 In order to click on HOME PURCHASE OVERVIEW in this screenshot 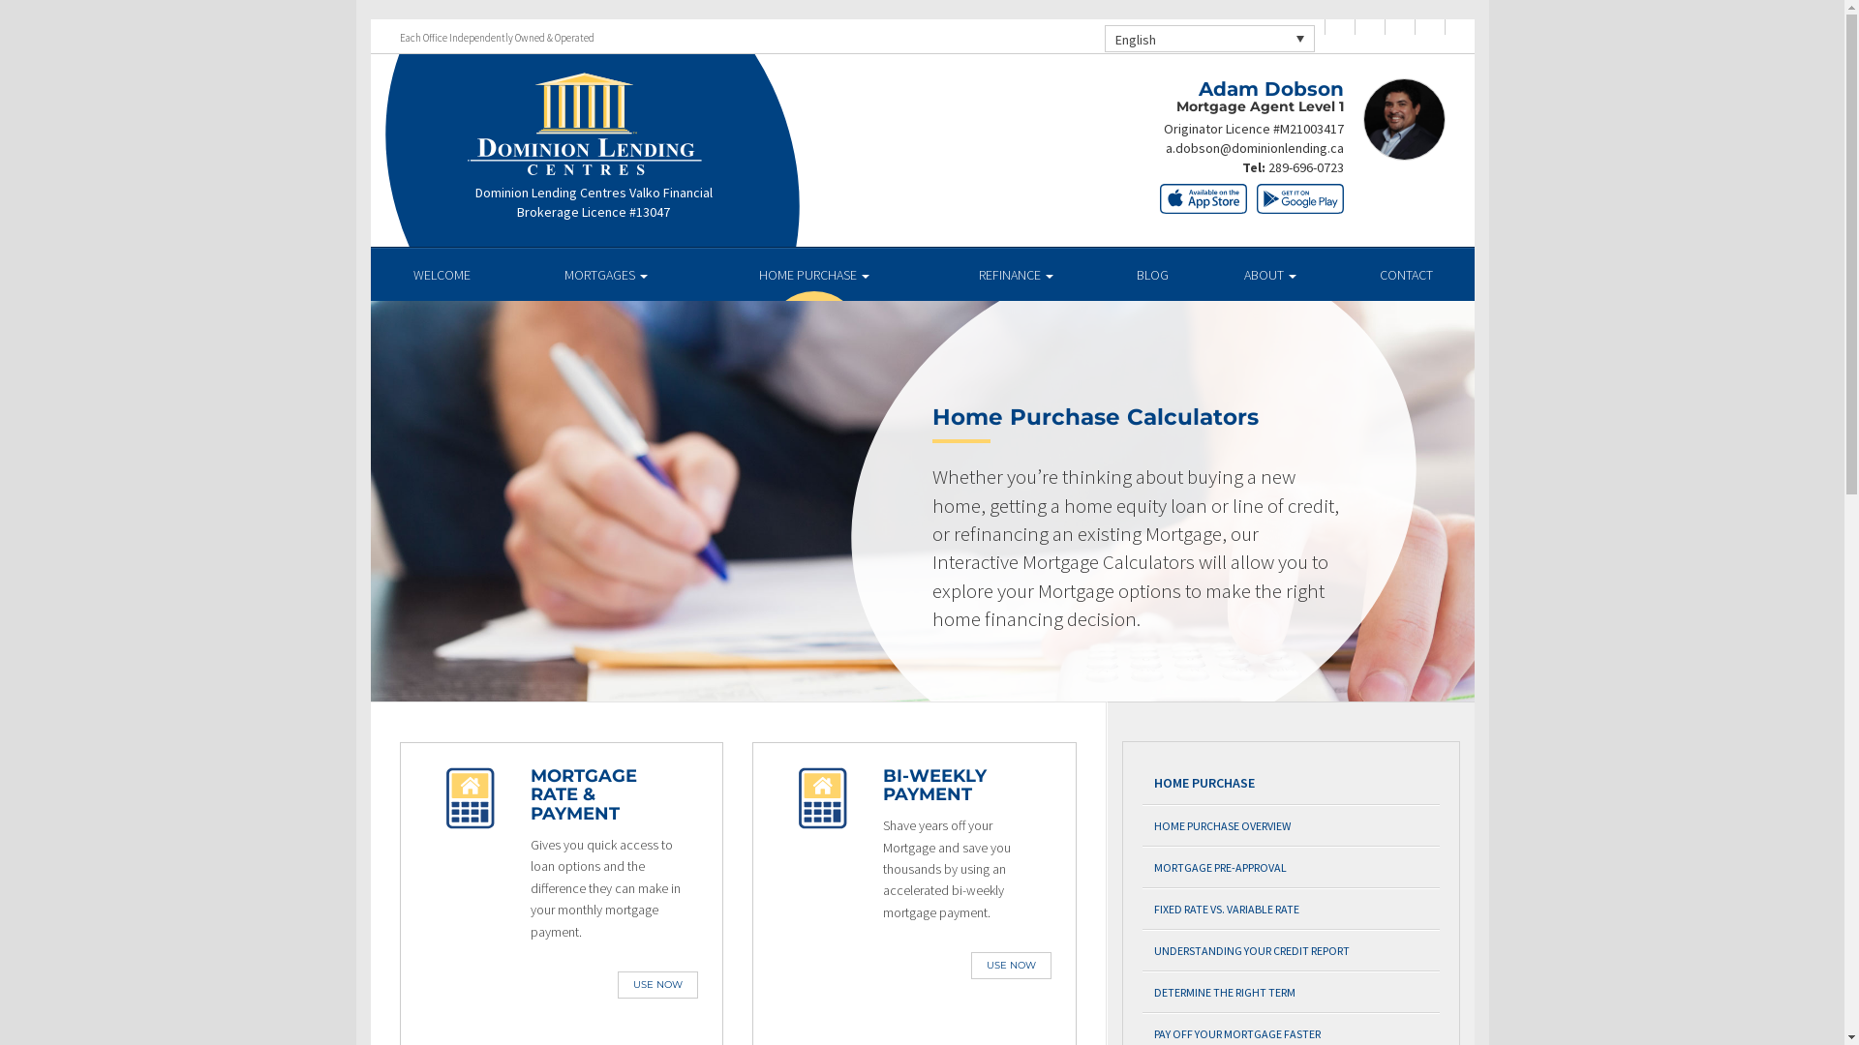, I will do `click(1292, 826)`.